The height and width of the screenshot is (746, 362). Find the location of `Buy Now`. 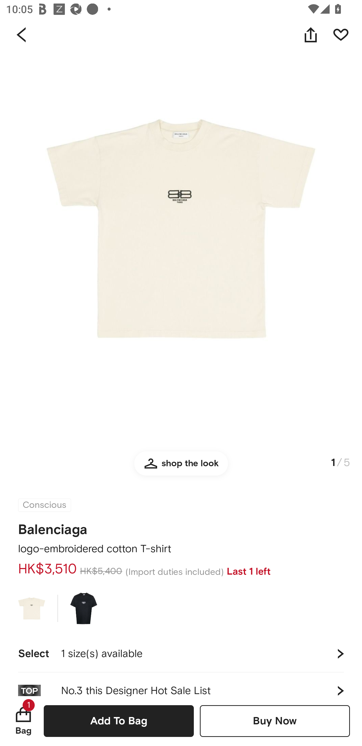

Buy Now is located at coordinates (275, 721).